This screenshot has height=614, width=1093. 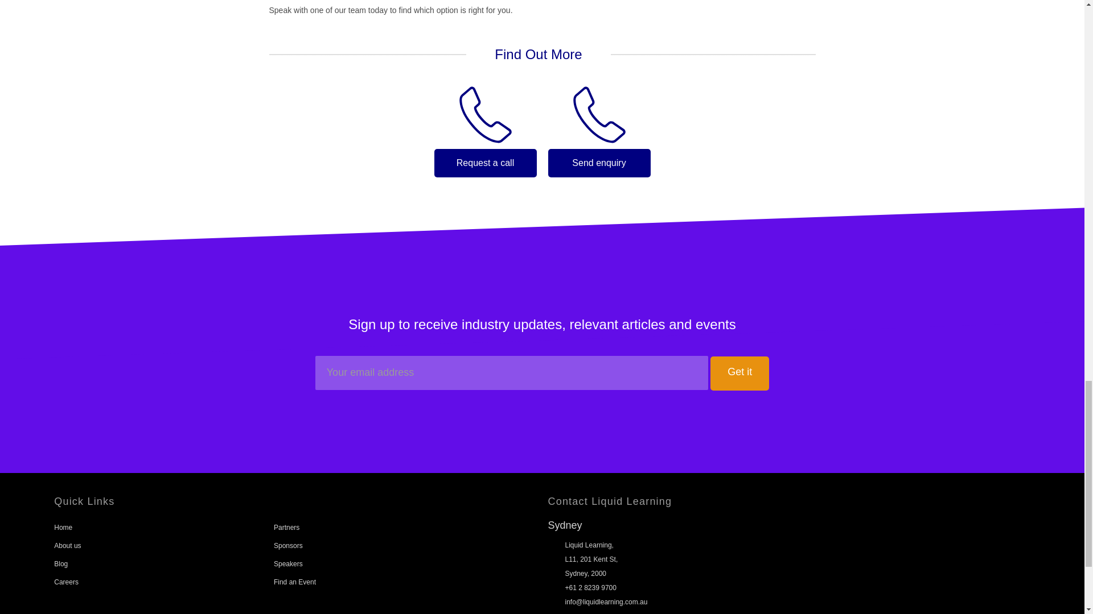 I want to click on Blog, so click(x=60, y=564).